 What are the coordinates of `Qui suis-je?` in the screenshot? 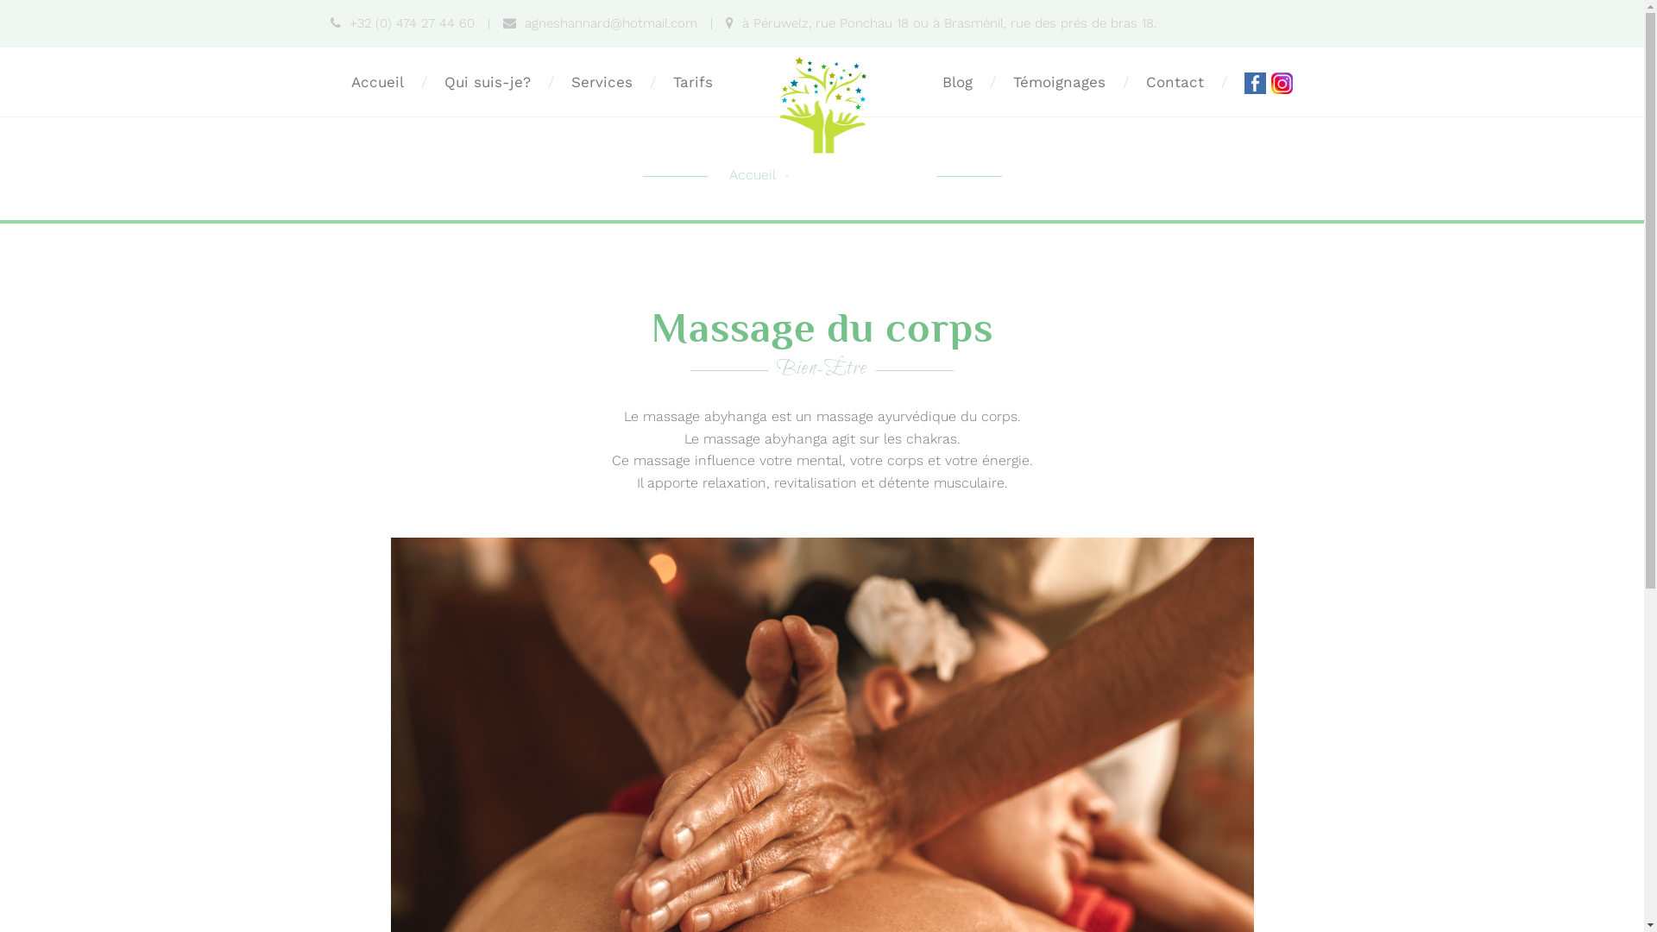 It's located at (488, 82).